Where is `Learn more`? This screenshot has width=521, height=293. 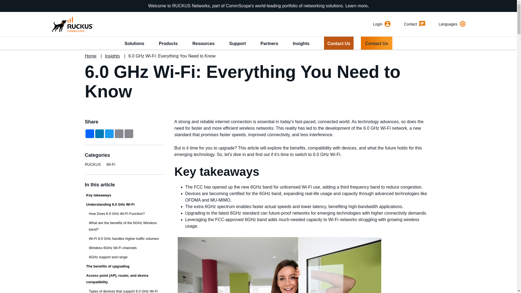 Learn more is located at coordinates (357, 6).